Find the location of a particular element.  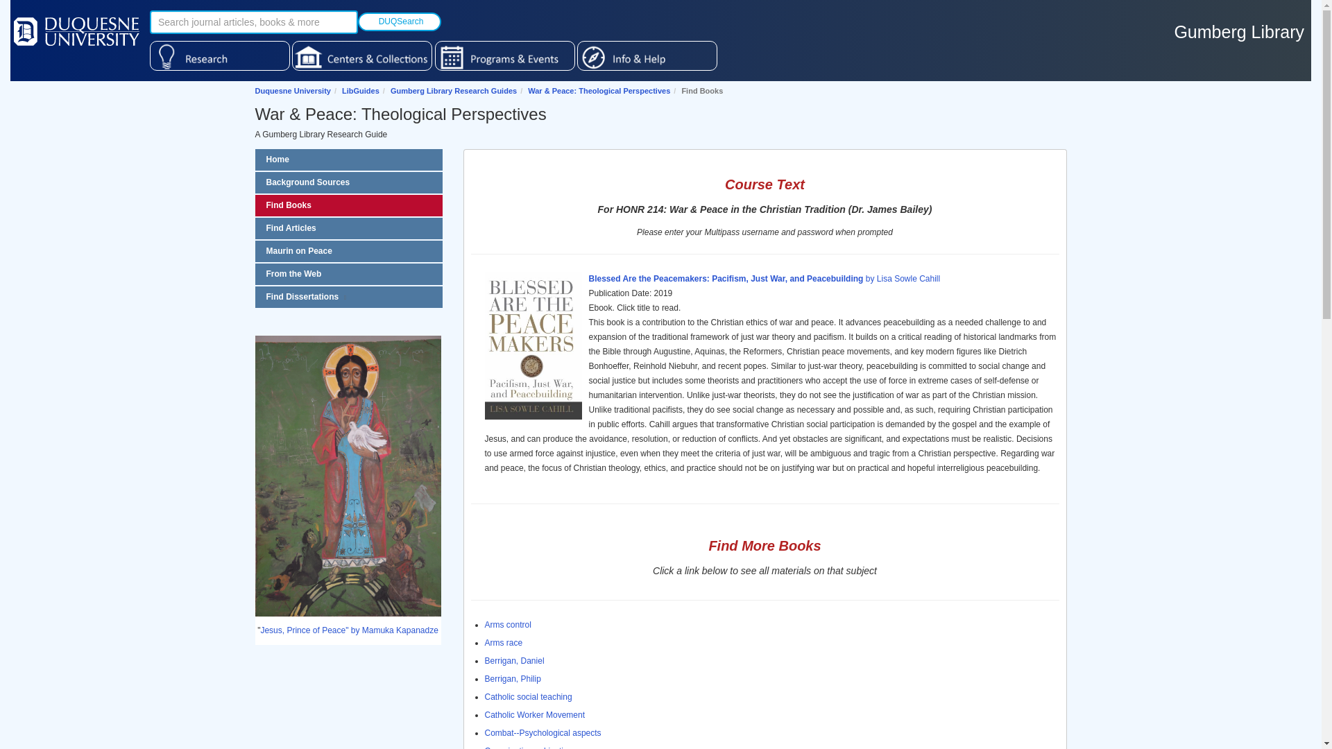

Jesus, Prince of Peace" by Mamuka Kapanadze is located at coordinates (348, 630).